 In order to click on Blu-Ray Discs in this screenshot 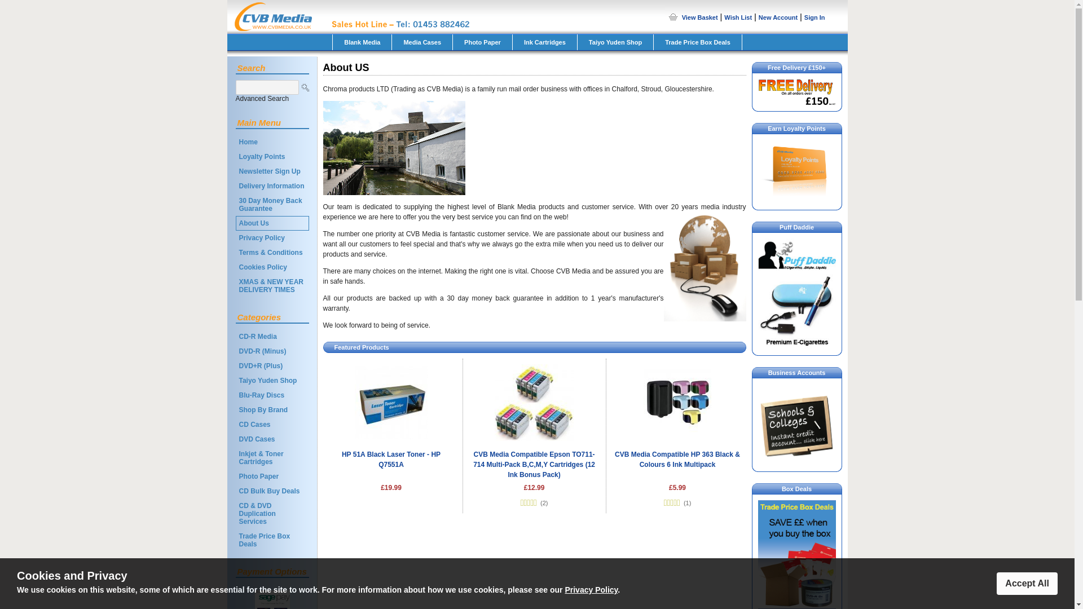, I will do `click(272, 395)`.